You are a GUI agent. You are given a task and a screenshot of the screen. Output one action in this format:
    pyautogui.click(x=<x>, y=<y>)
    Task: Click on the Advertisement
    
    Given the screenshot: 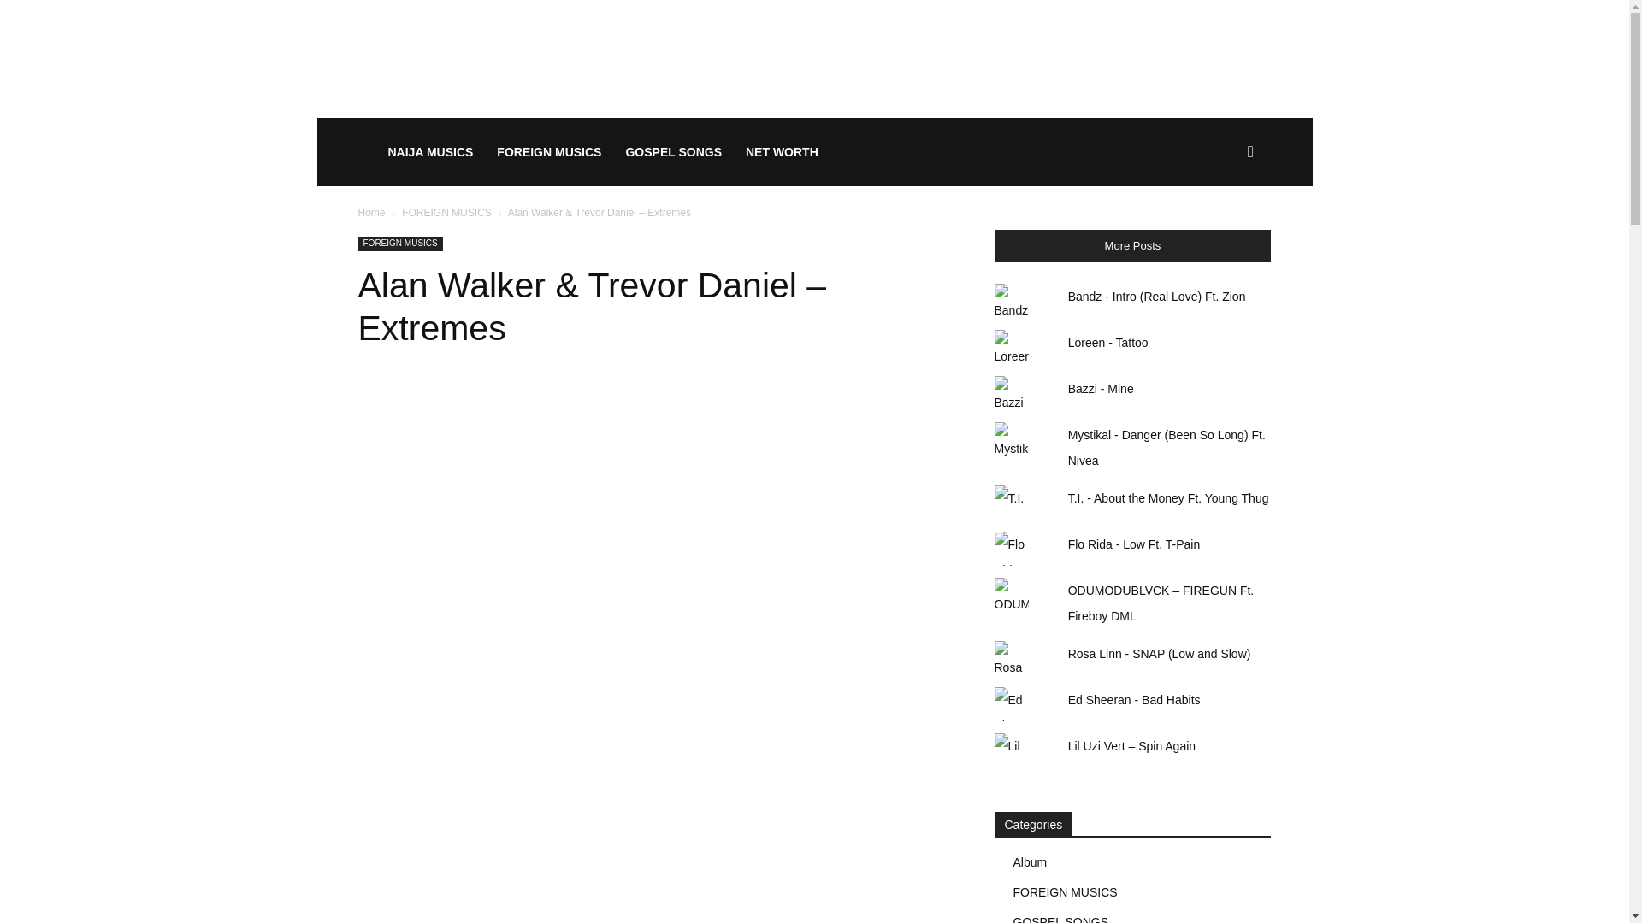 What is the action you would take?
    pyautogui.click(x=813, y=58)
    